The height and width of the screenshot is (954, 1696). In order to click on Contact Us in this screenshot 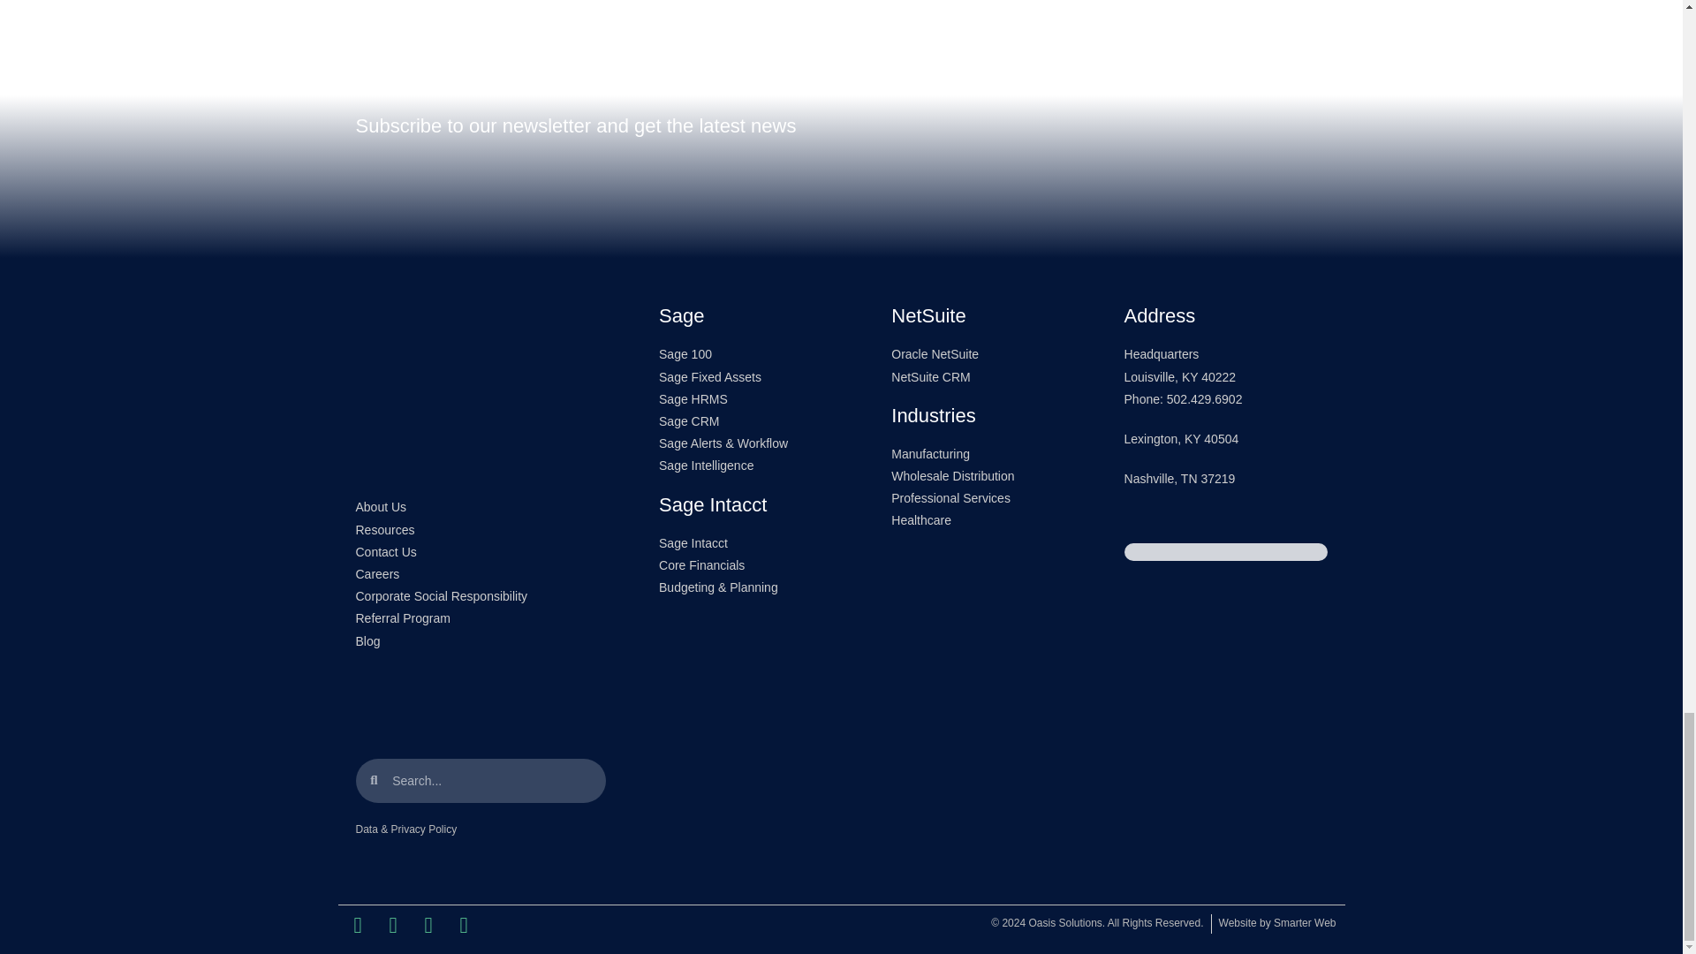, I will do `click(480, 553)`.